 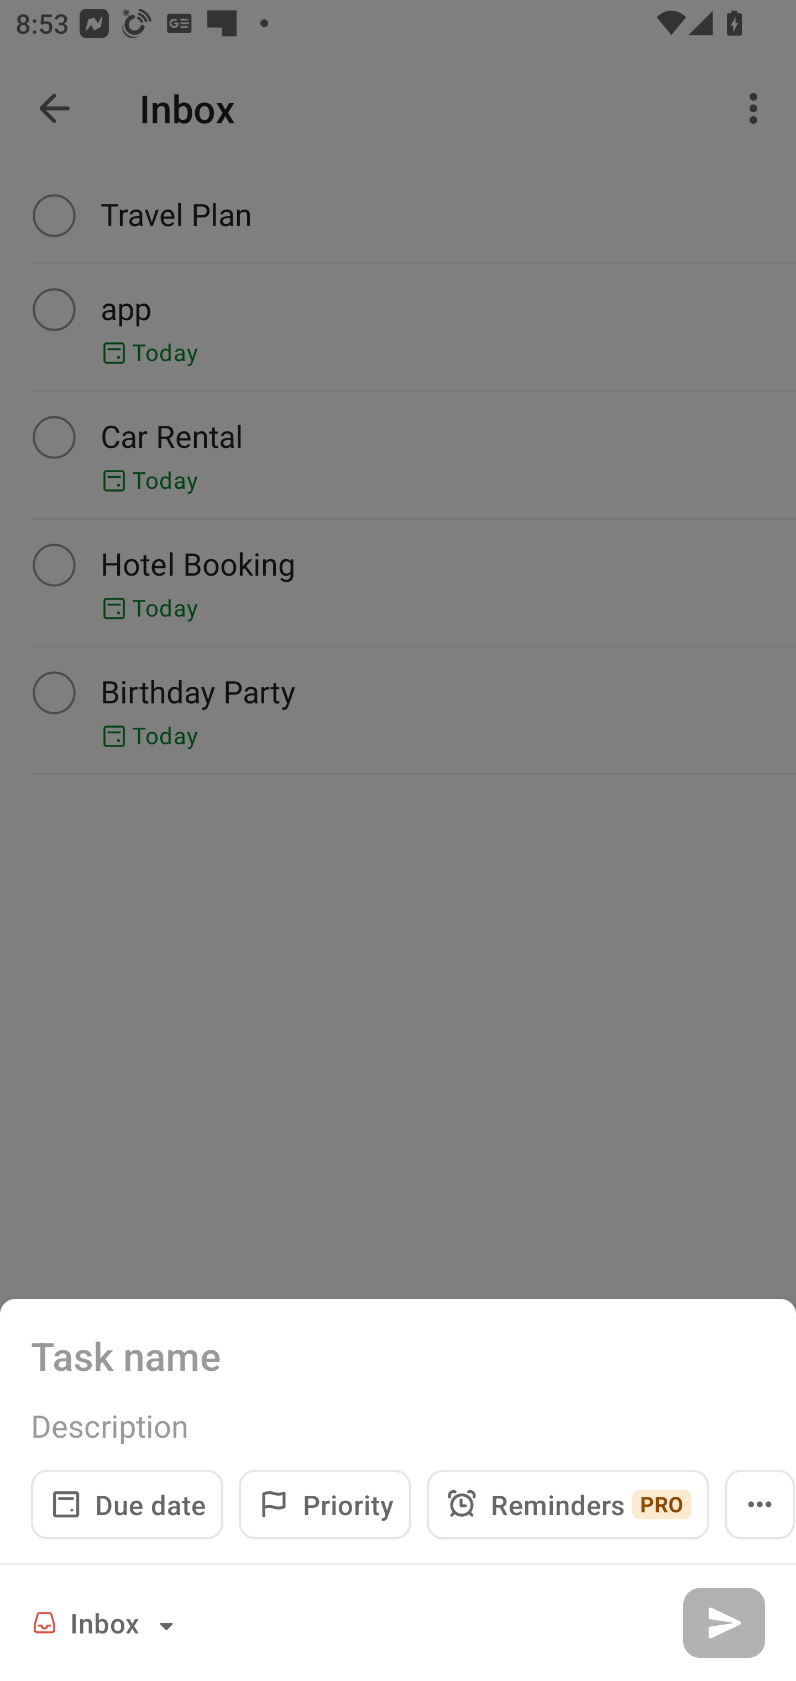 What do you see at coordinates (398, 1355) in the screenshot?
I see `Task name` at bounding box center [398, 1355].